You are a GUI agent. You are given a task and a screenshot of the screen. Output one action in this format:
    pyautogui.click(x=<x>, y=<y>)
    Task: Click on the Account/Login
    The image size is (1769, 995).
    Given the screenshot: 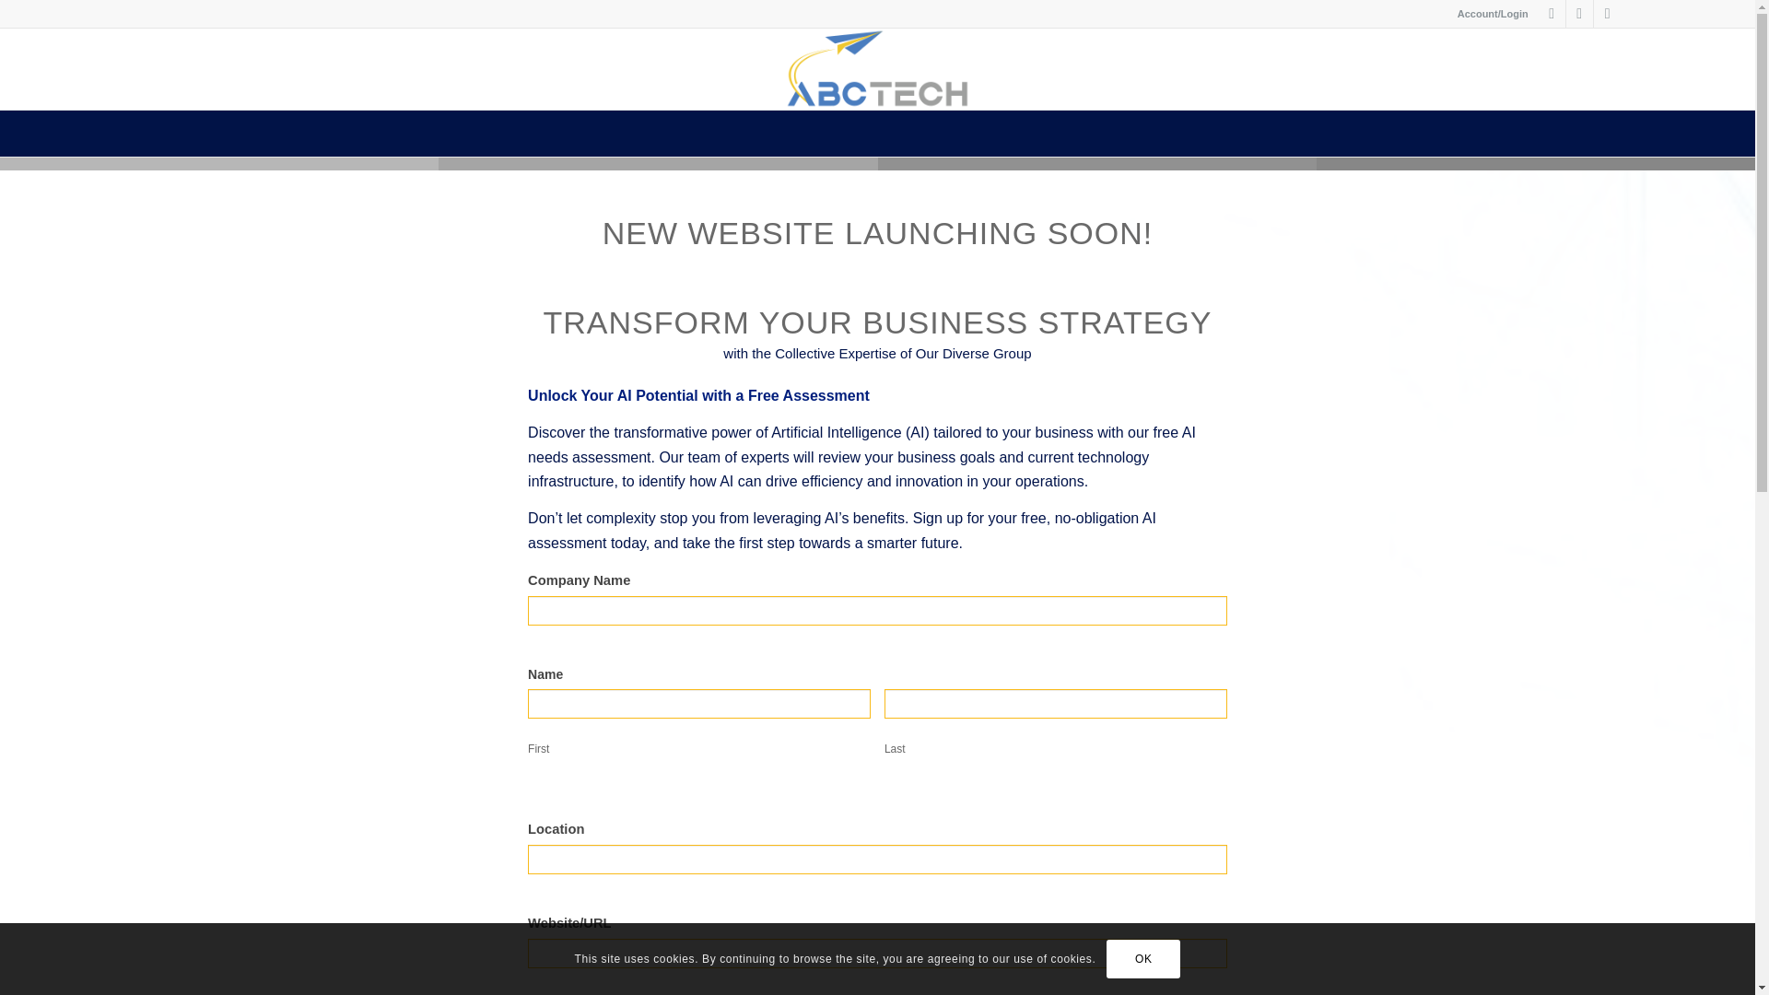 What is the action you would take?
    pyautogui.click(x=1493, y=14)
    